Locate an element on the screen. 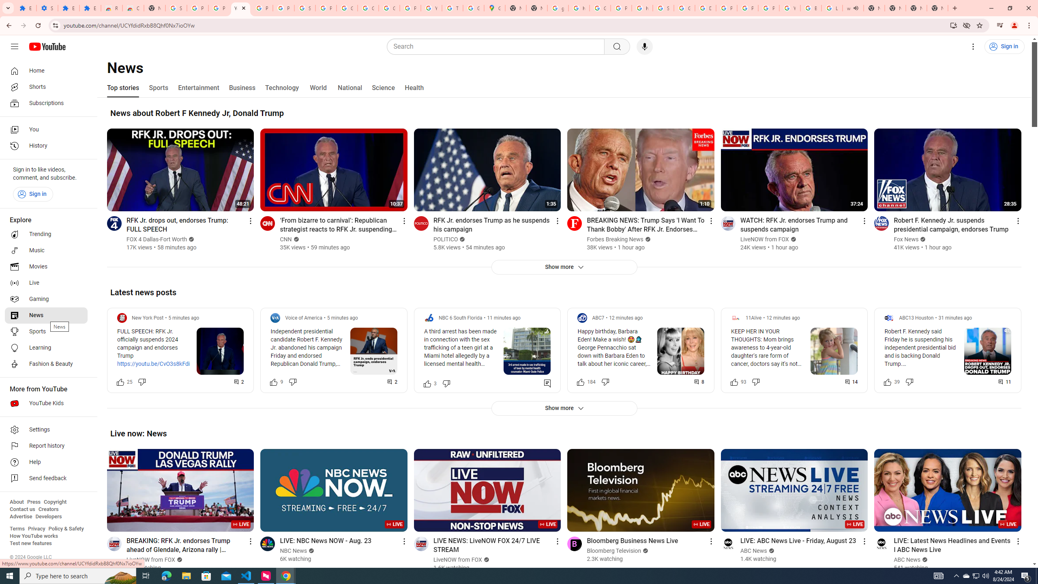  Search with your voice is located at coordinates (645, 47).